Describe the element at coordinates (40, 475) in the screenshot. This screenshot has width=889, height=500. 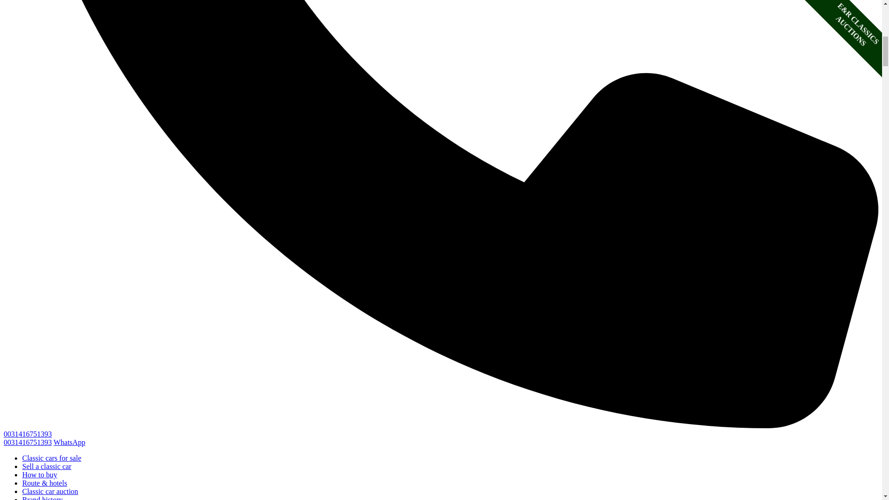
I see `How to buy` at that location.